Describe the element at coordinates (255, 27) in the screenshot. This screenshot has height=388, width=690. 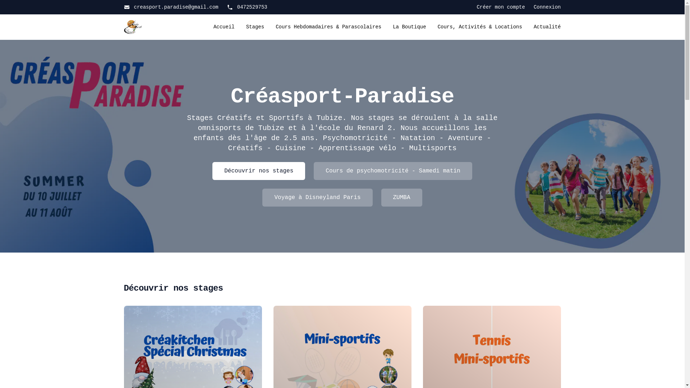
I see `Stages` at that location.